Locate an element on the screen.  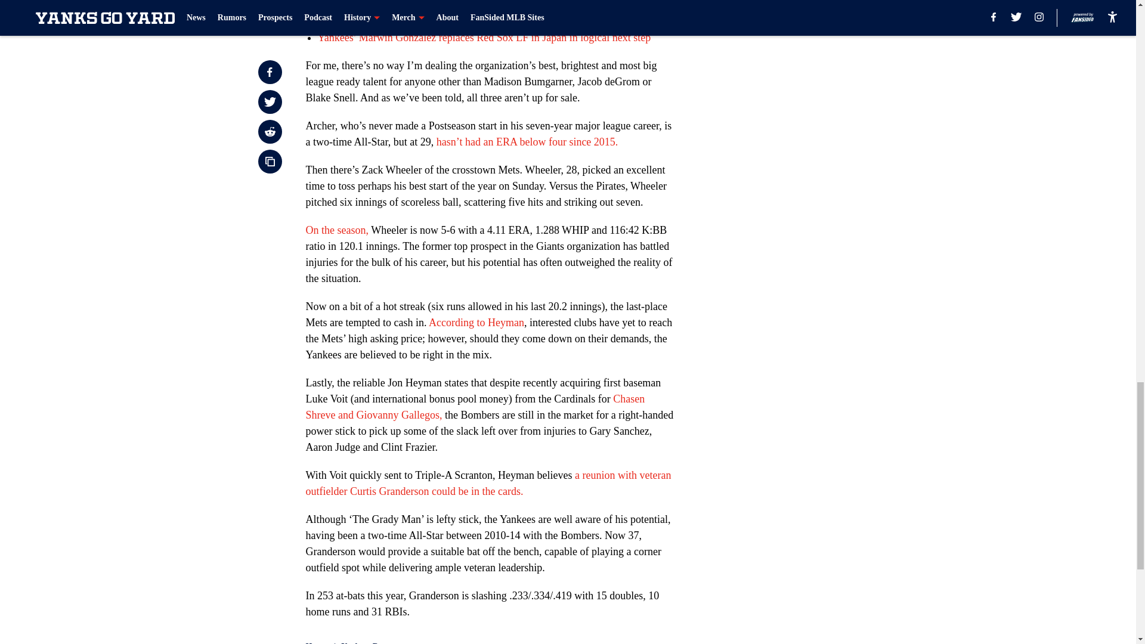
On the season, is located at coordinates (336, 230).